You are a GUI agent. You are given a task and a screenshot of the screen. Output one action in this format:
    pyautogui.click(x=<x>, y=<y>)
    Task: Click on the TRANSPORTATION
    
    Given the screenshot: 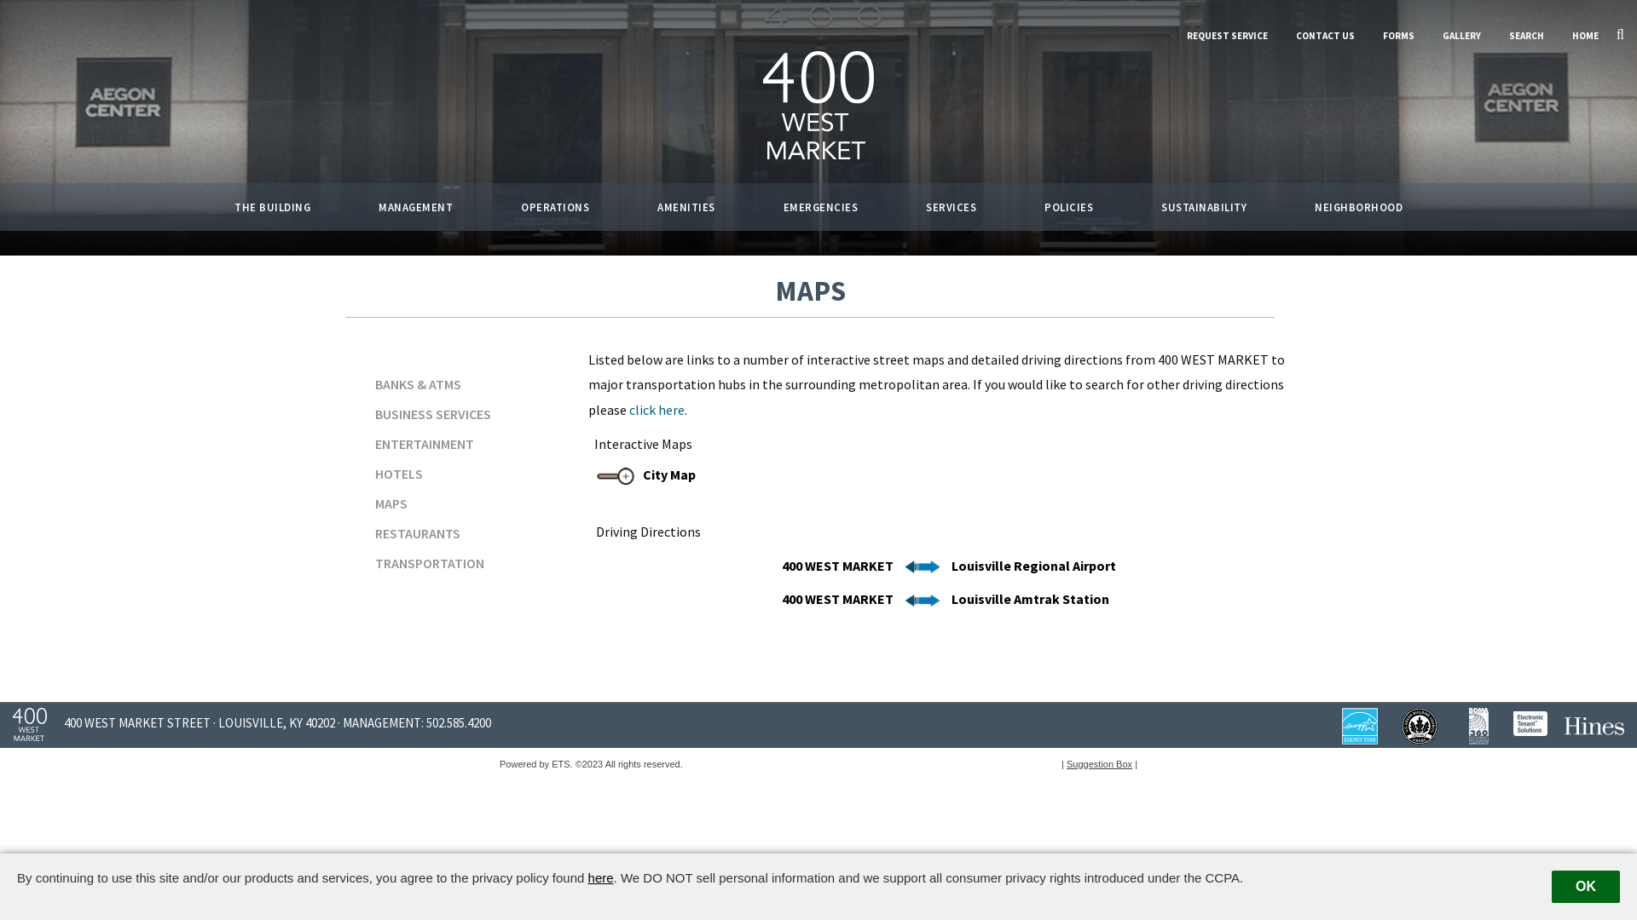 What is the action you would take?
    pyautogui.click(x=454, y=563)
    